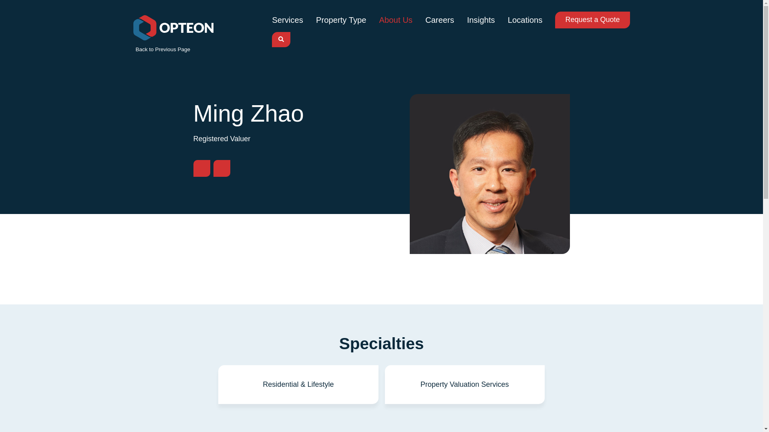 The image size is (769, 432). What do you see at coordinates (341, 20) in the screenshot?
I see `Property Type` at bounding box center [341, 20].